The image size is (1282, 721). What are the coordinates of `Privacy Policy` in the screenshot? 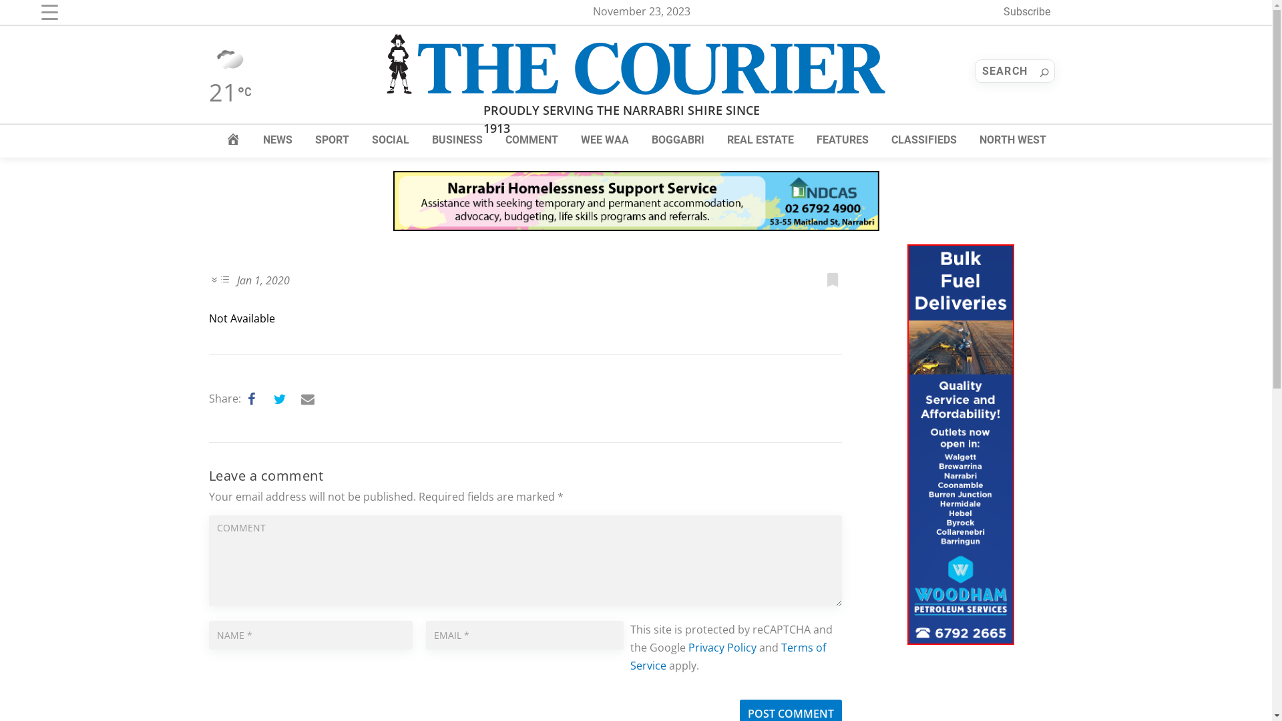 It's located at (722, 648).